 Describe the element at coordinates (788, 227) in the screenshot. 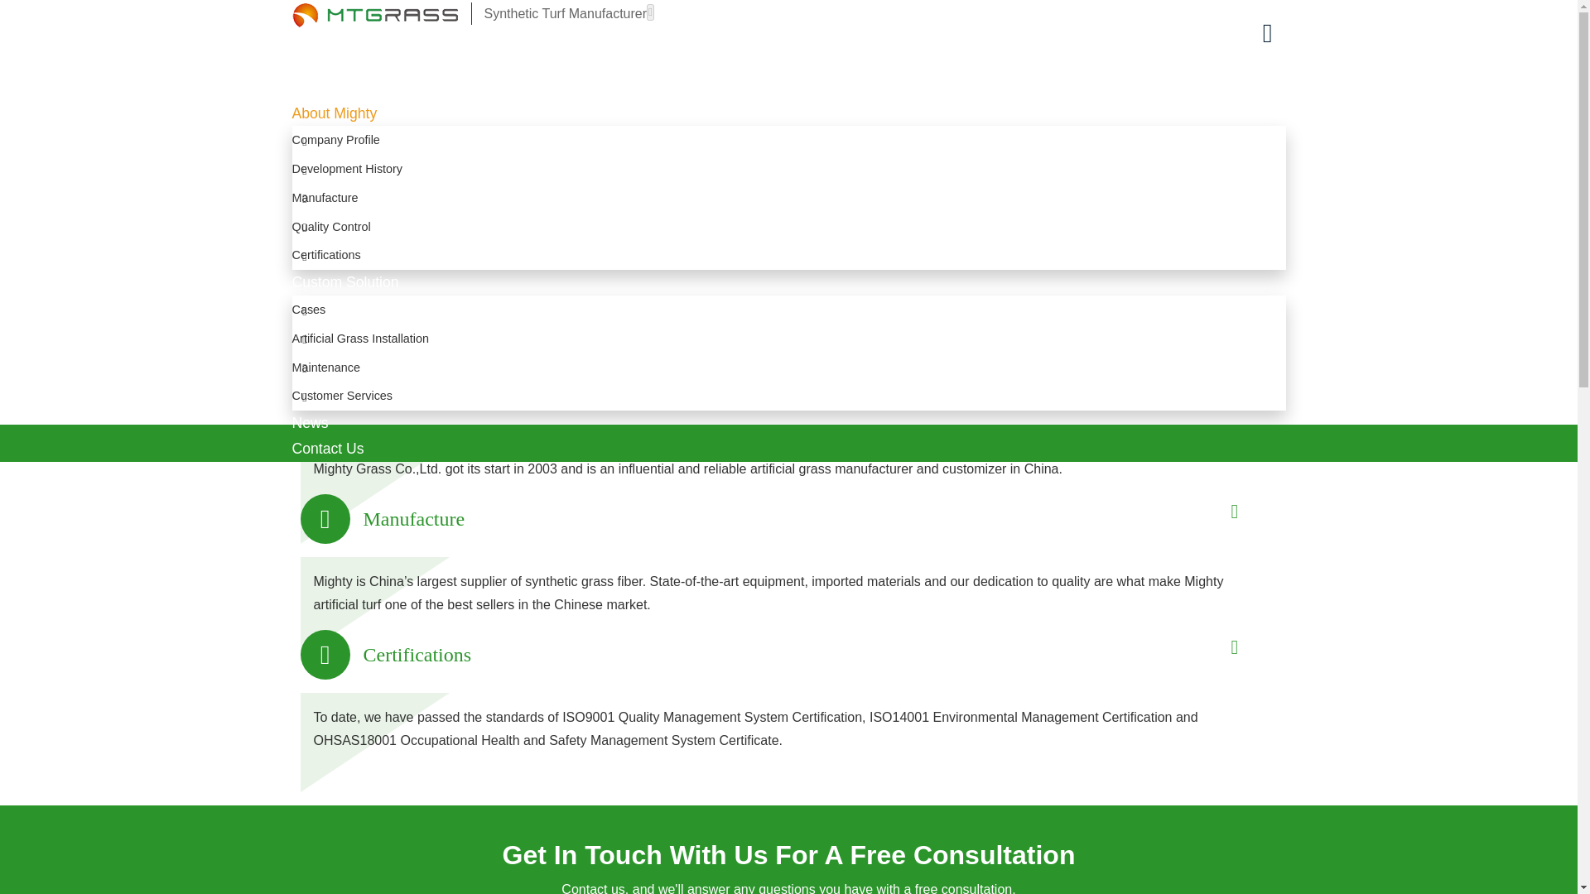

I see `Quality Control` at that location.